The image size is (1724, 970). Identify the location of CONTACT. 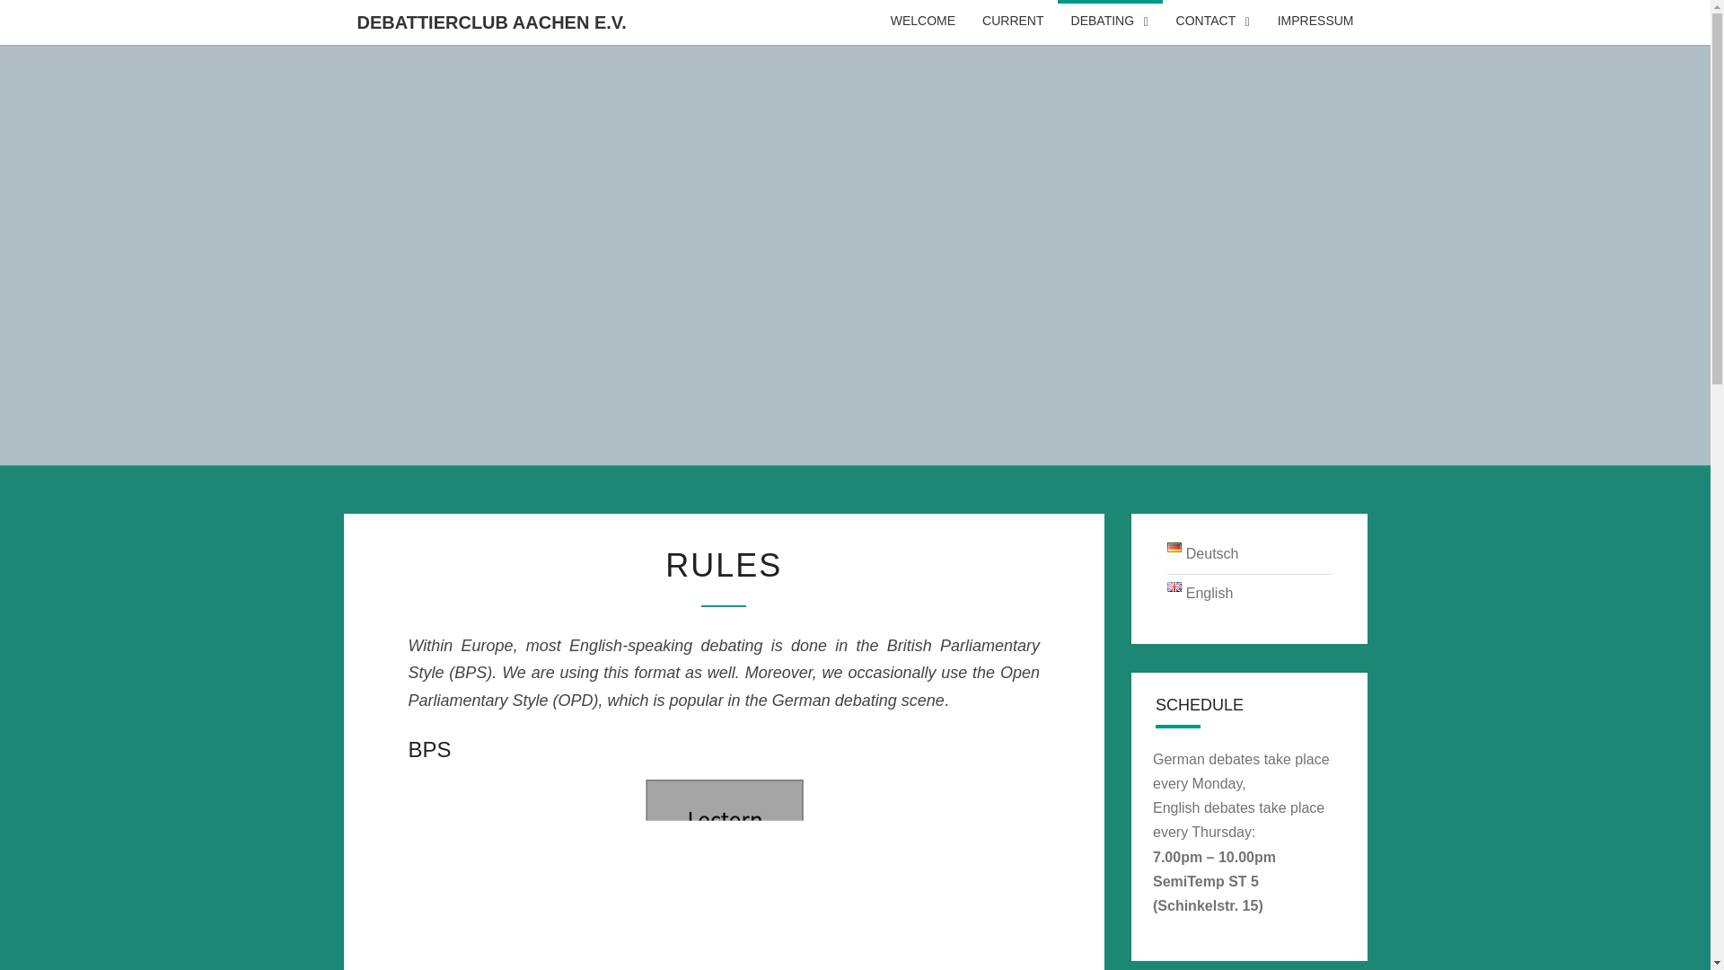
(1212, 22).